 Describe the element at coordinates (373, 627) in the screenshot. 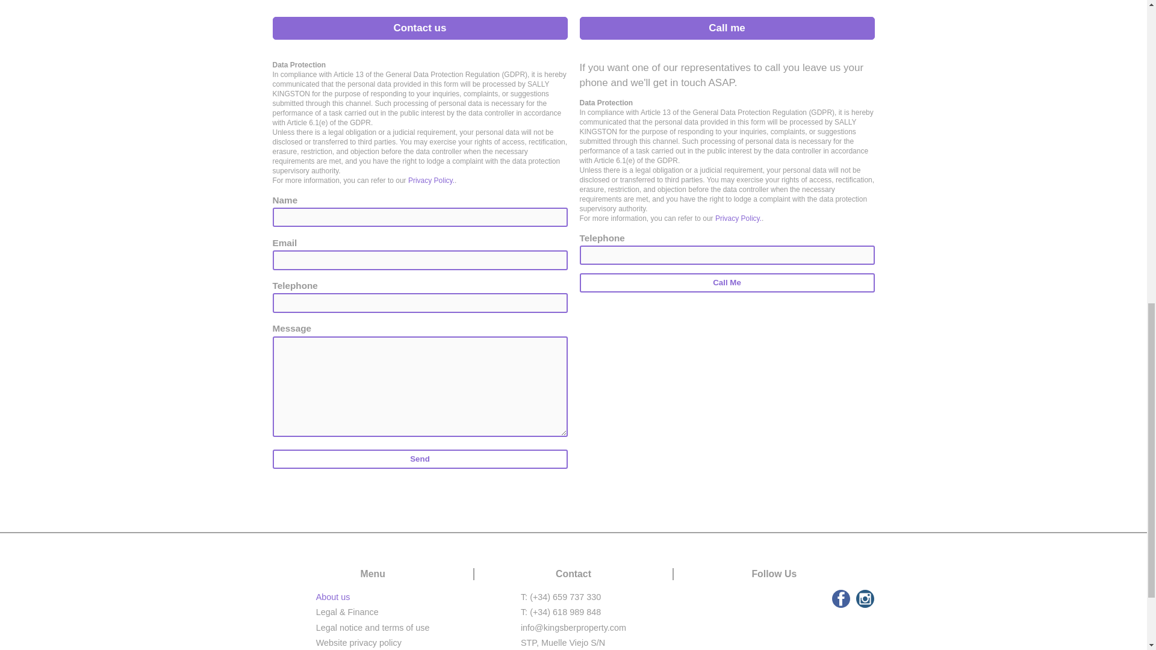

I see `Legal notice and terms of use` at that location.